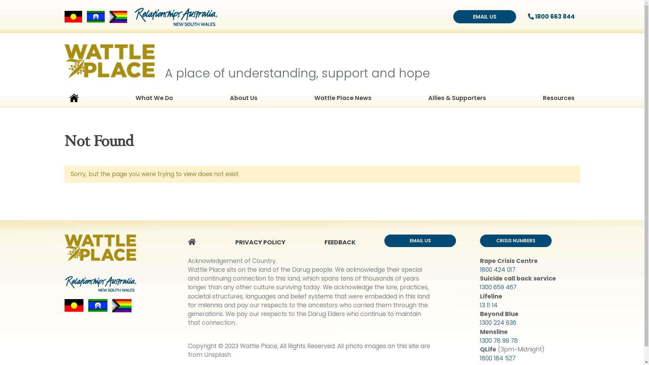 The width and height of the screenshot is (649, 365). I want to click on Home, so click(74, 99).